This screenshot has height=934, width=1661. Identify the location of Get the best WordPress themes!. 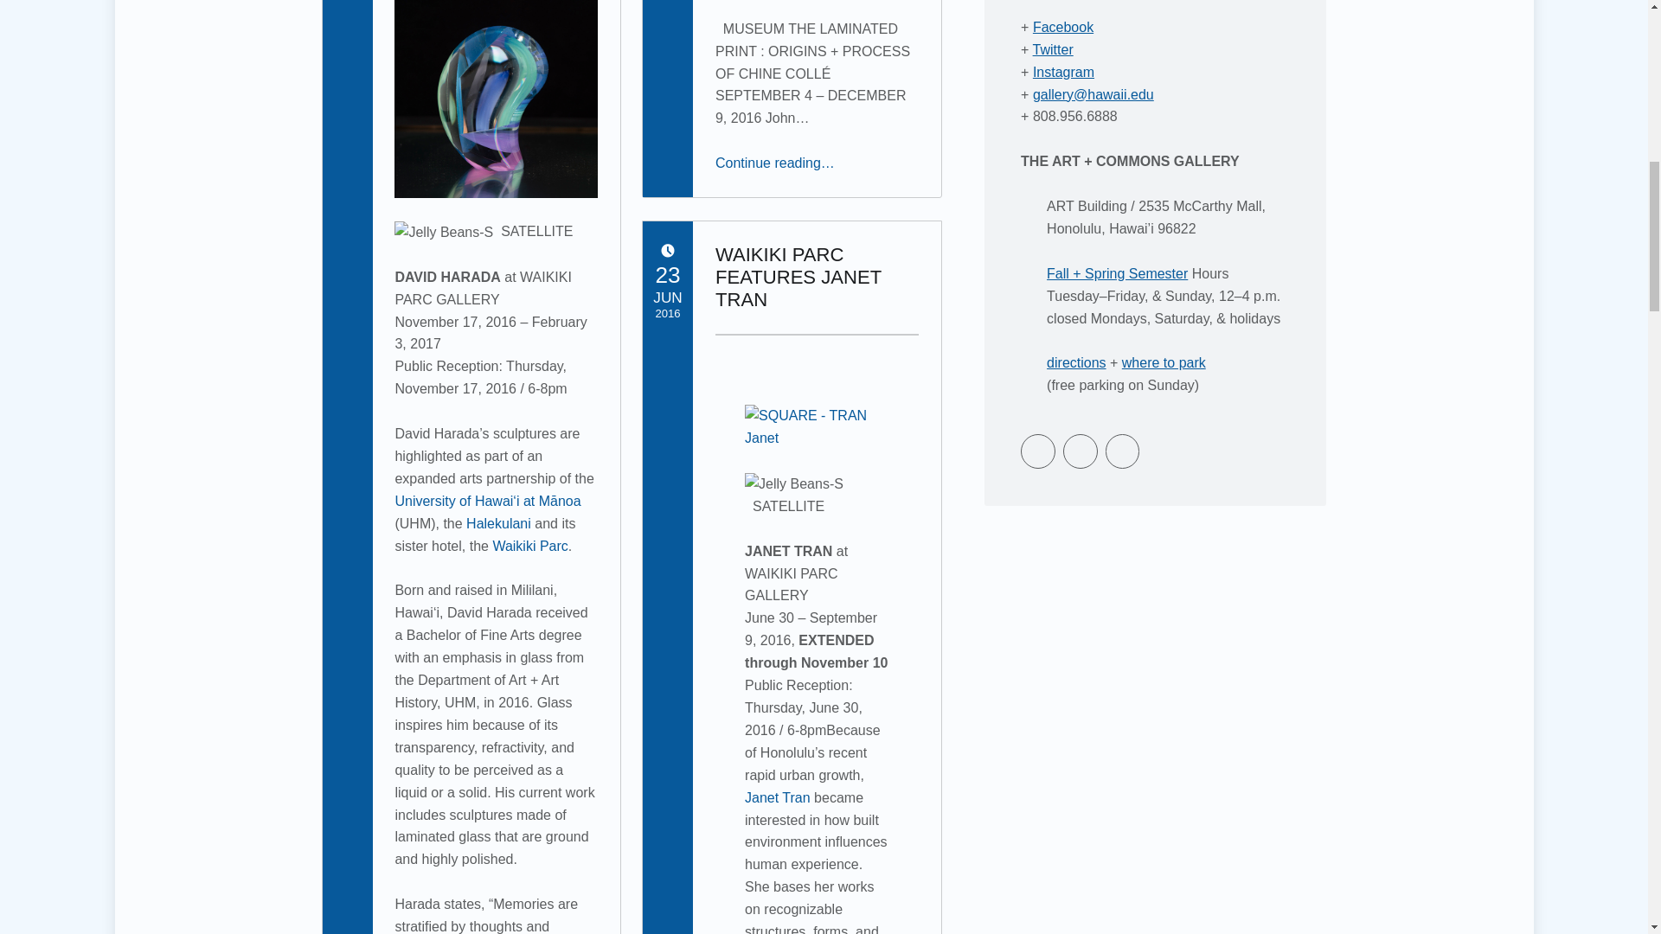
(1123, 451).